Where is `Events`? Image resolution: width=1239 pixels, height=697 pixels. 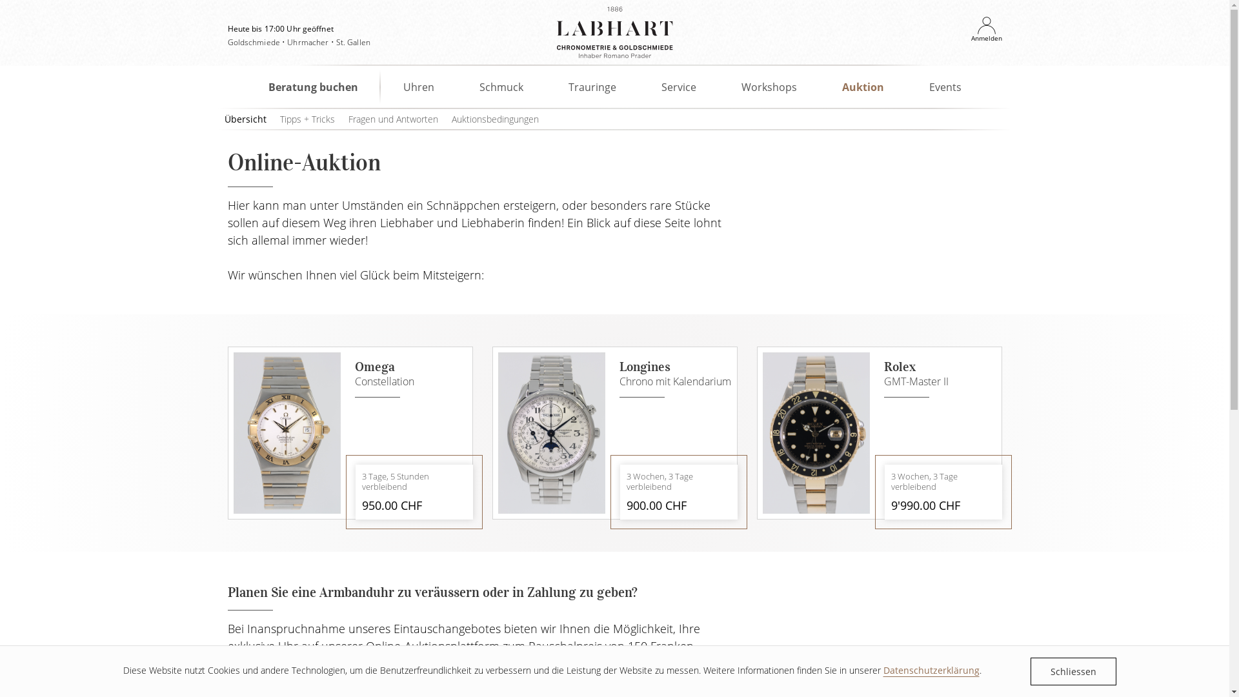 Events is located at coordinates (945, 87).